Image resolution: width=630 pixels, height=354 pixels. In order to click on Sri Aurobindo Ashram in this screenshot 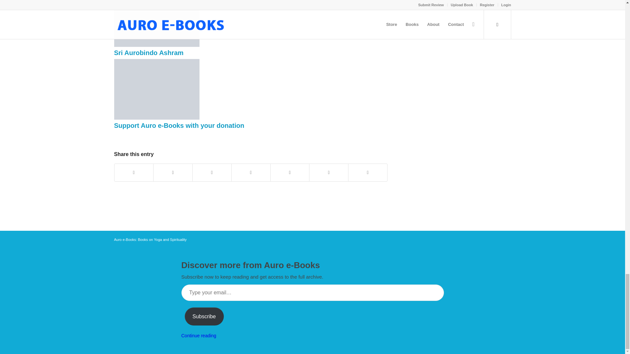, I will do `click(149, 52)`.